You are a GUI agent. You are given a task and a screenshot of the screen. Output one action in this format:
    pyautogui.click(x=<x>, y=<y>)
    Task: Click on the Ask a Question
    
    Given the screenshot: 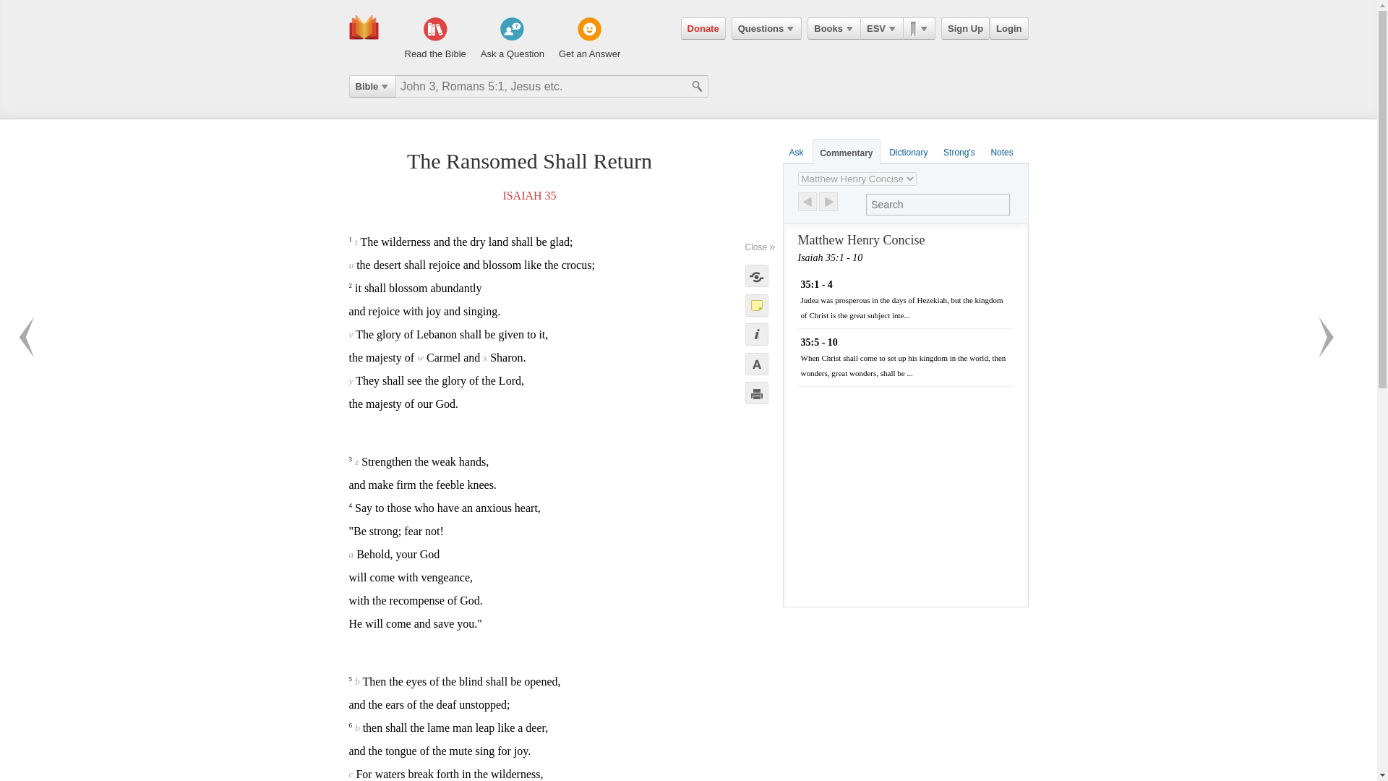 What is the action you would take?
    pyautogui.click(x=512, y=39)
    